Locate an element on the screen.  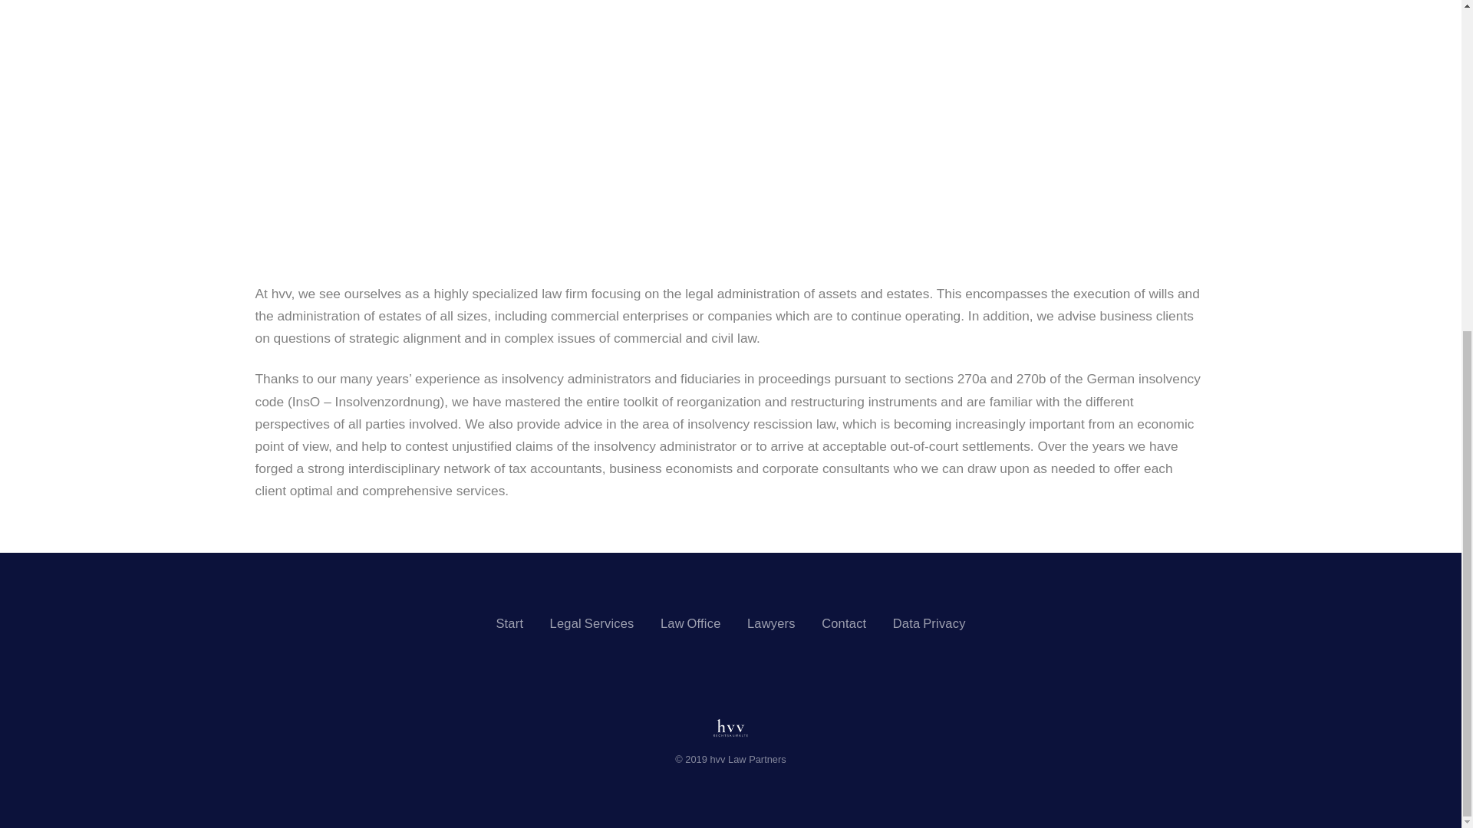
Data Privacy is located at coordinates (929, 623).